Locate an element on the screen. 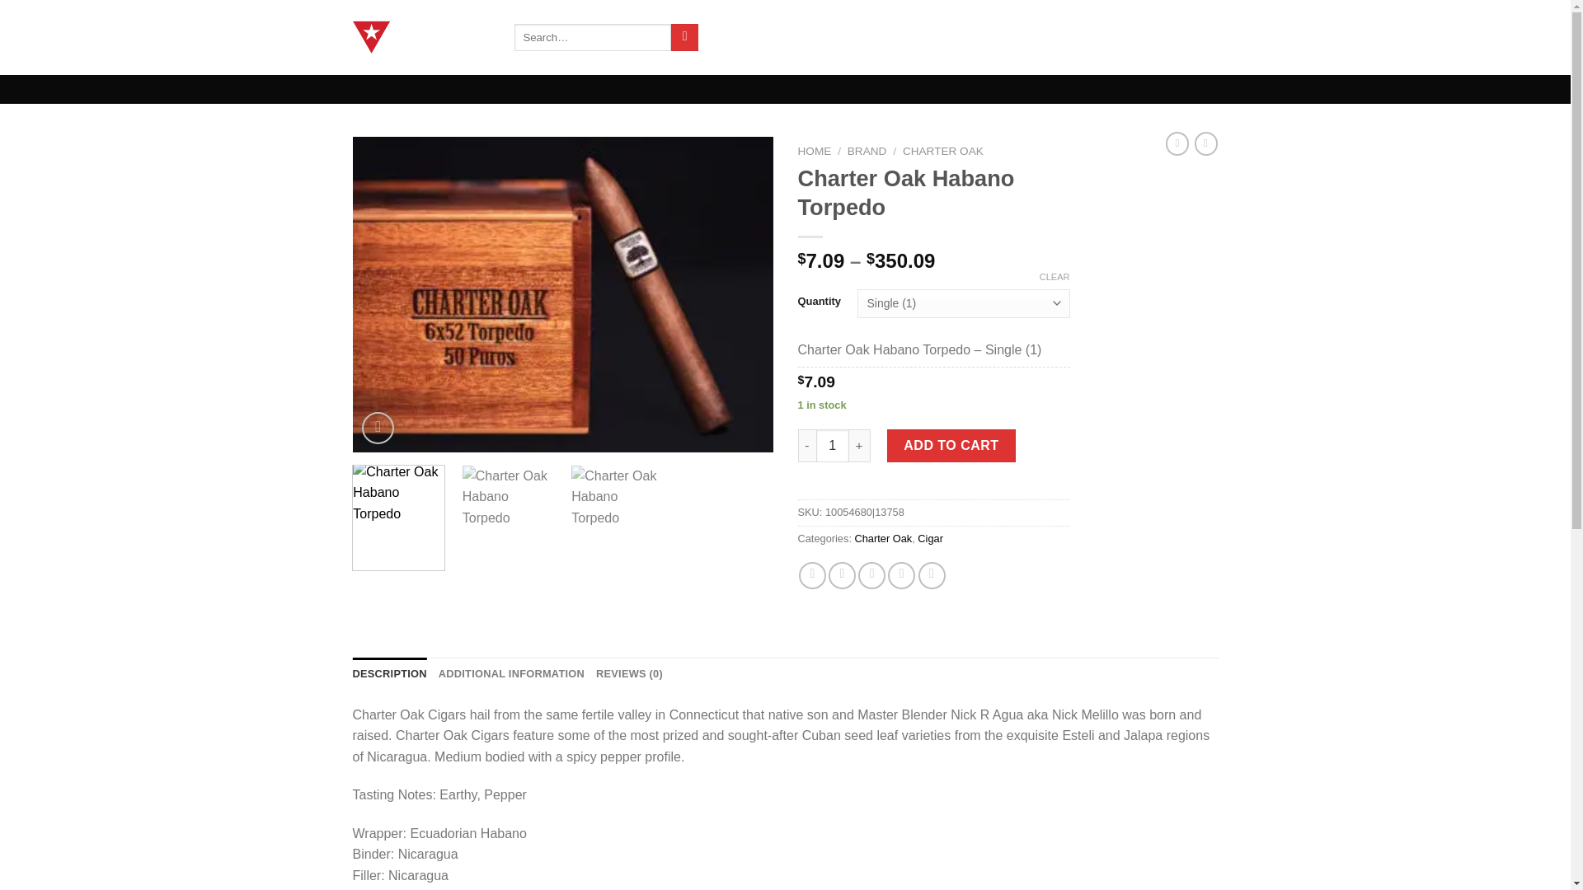  Zoom is located at coordinates (378, 428).